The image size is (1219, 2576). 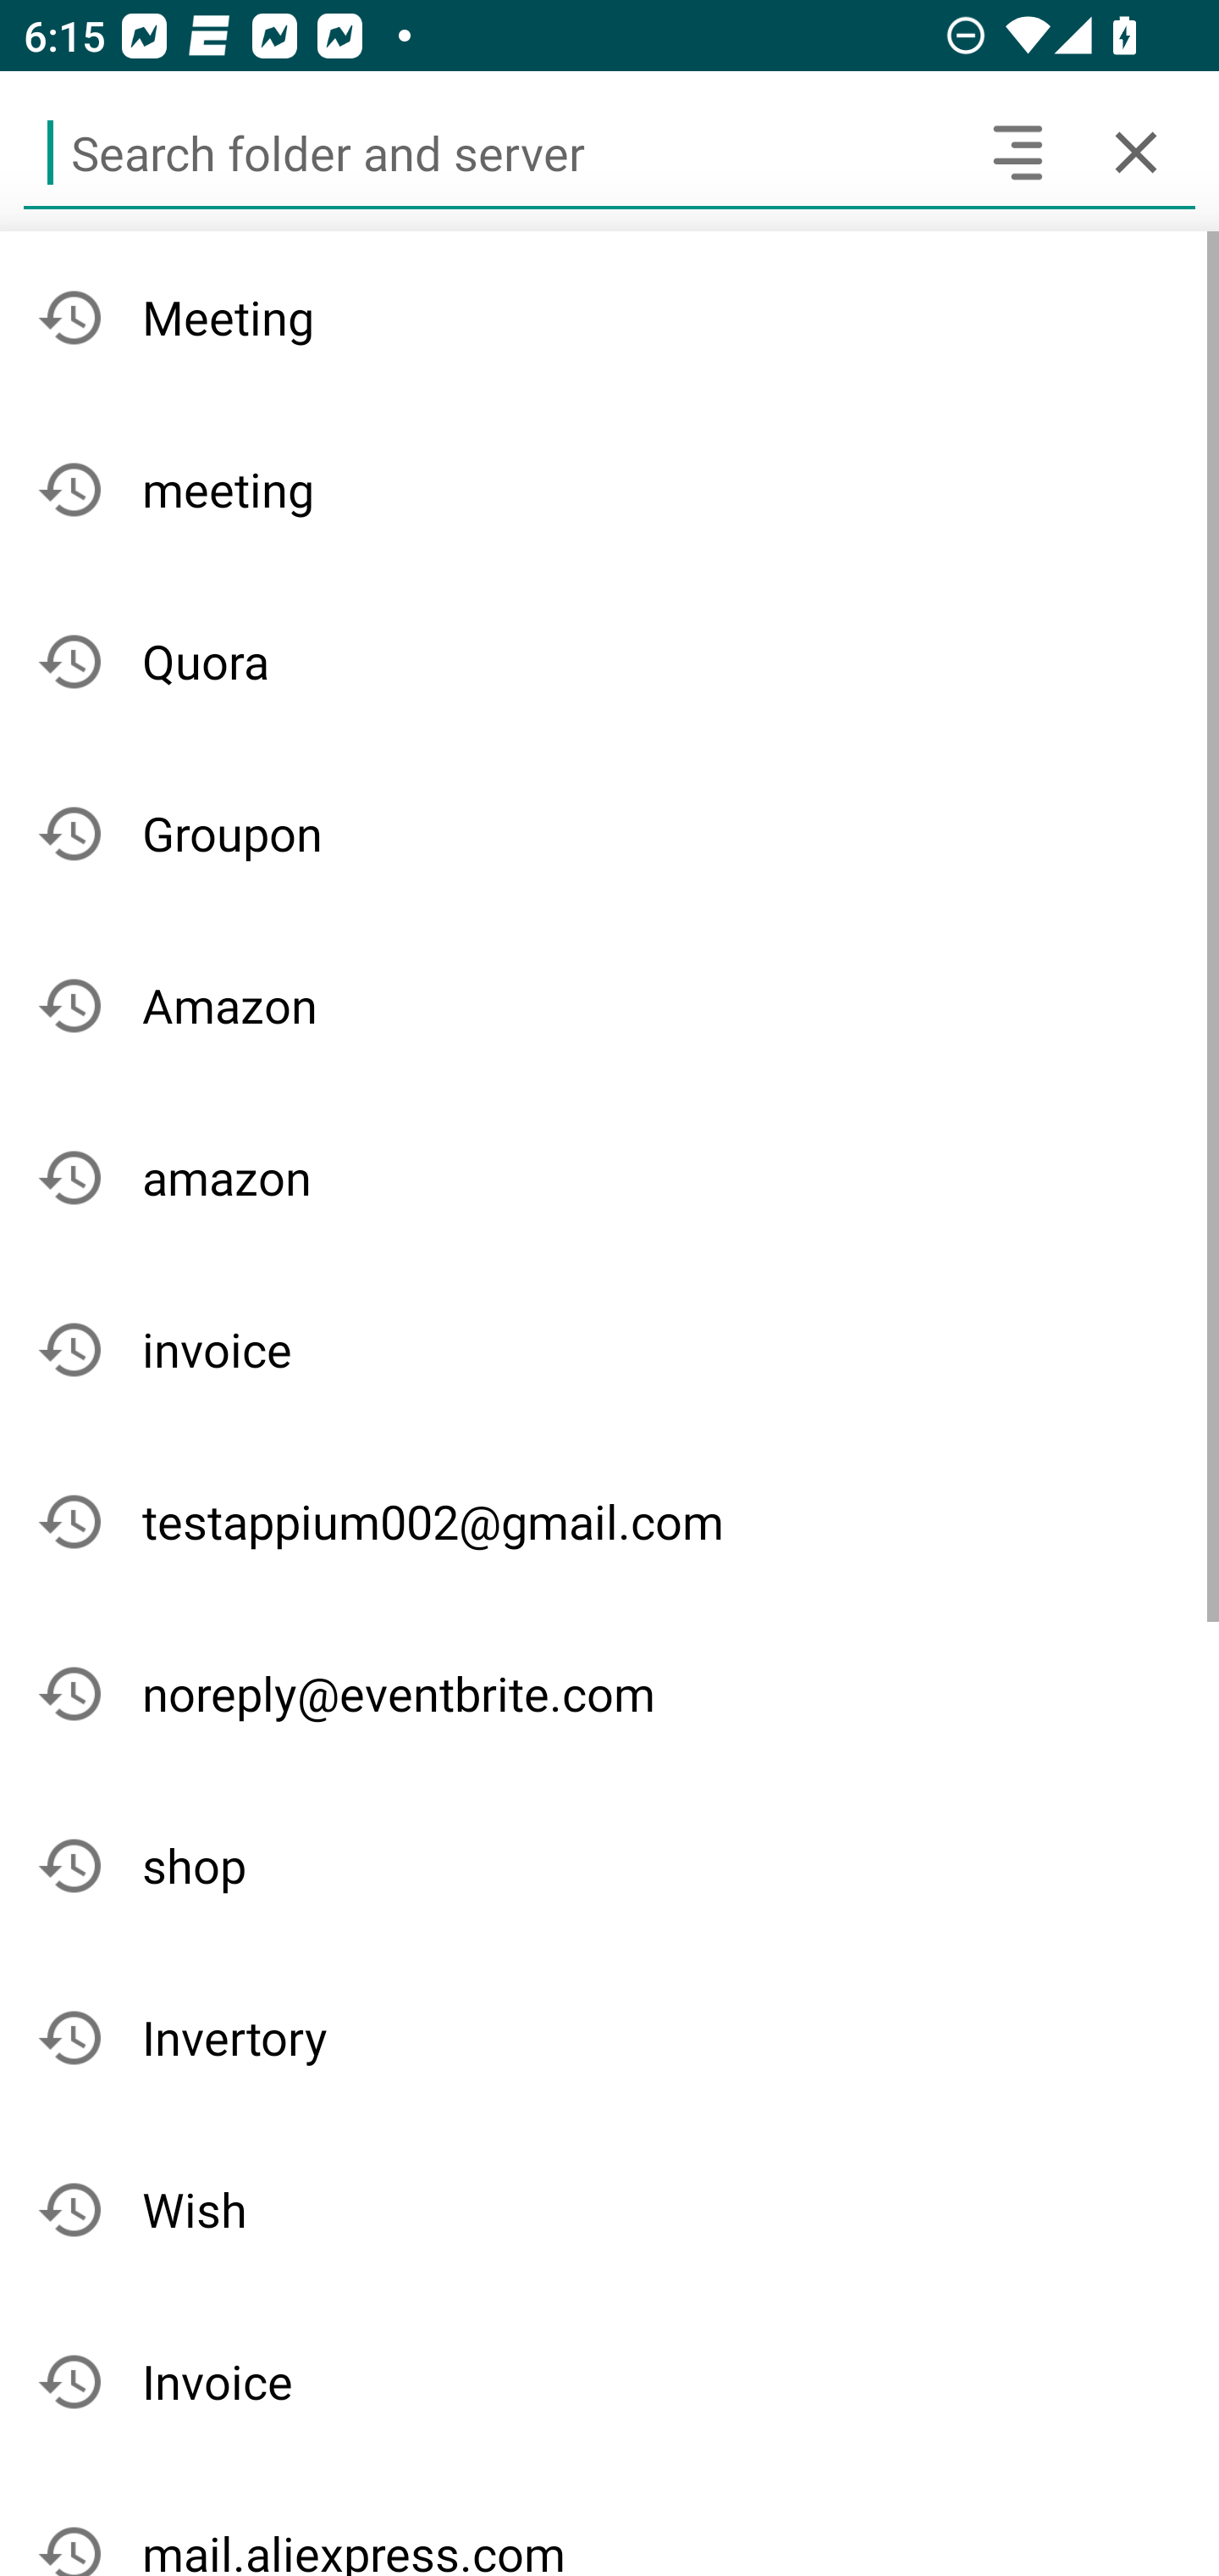 I want to click on Cancel, so click(x=1136, y=152).